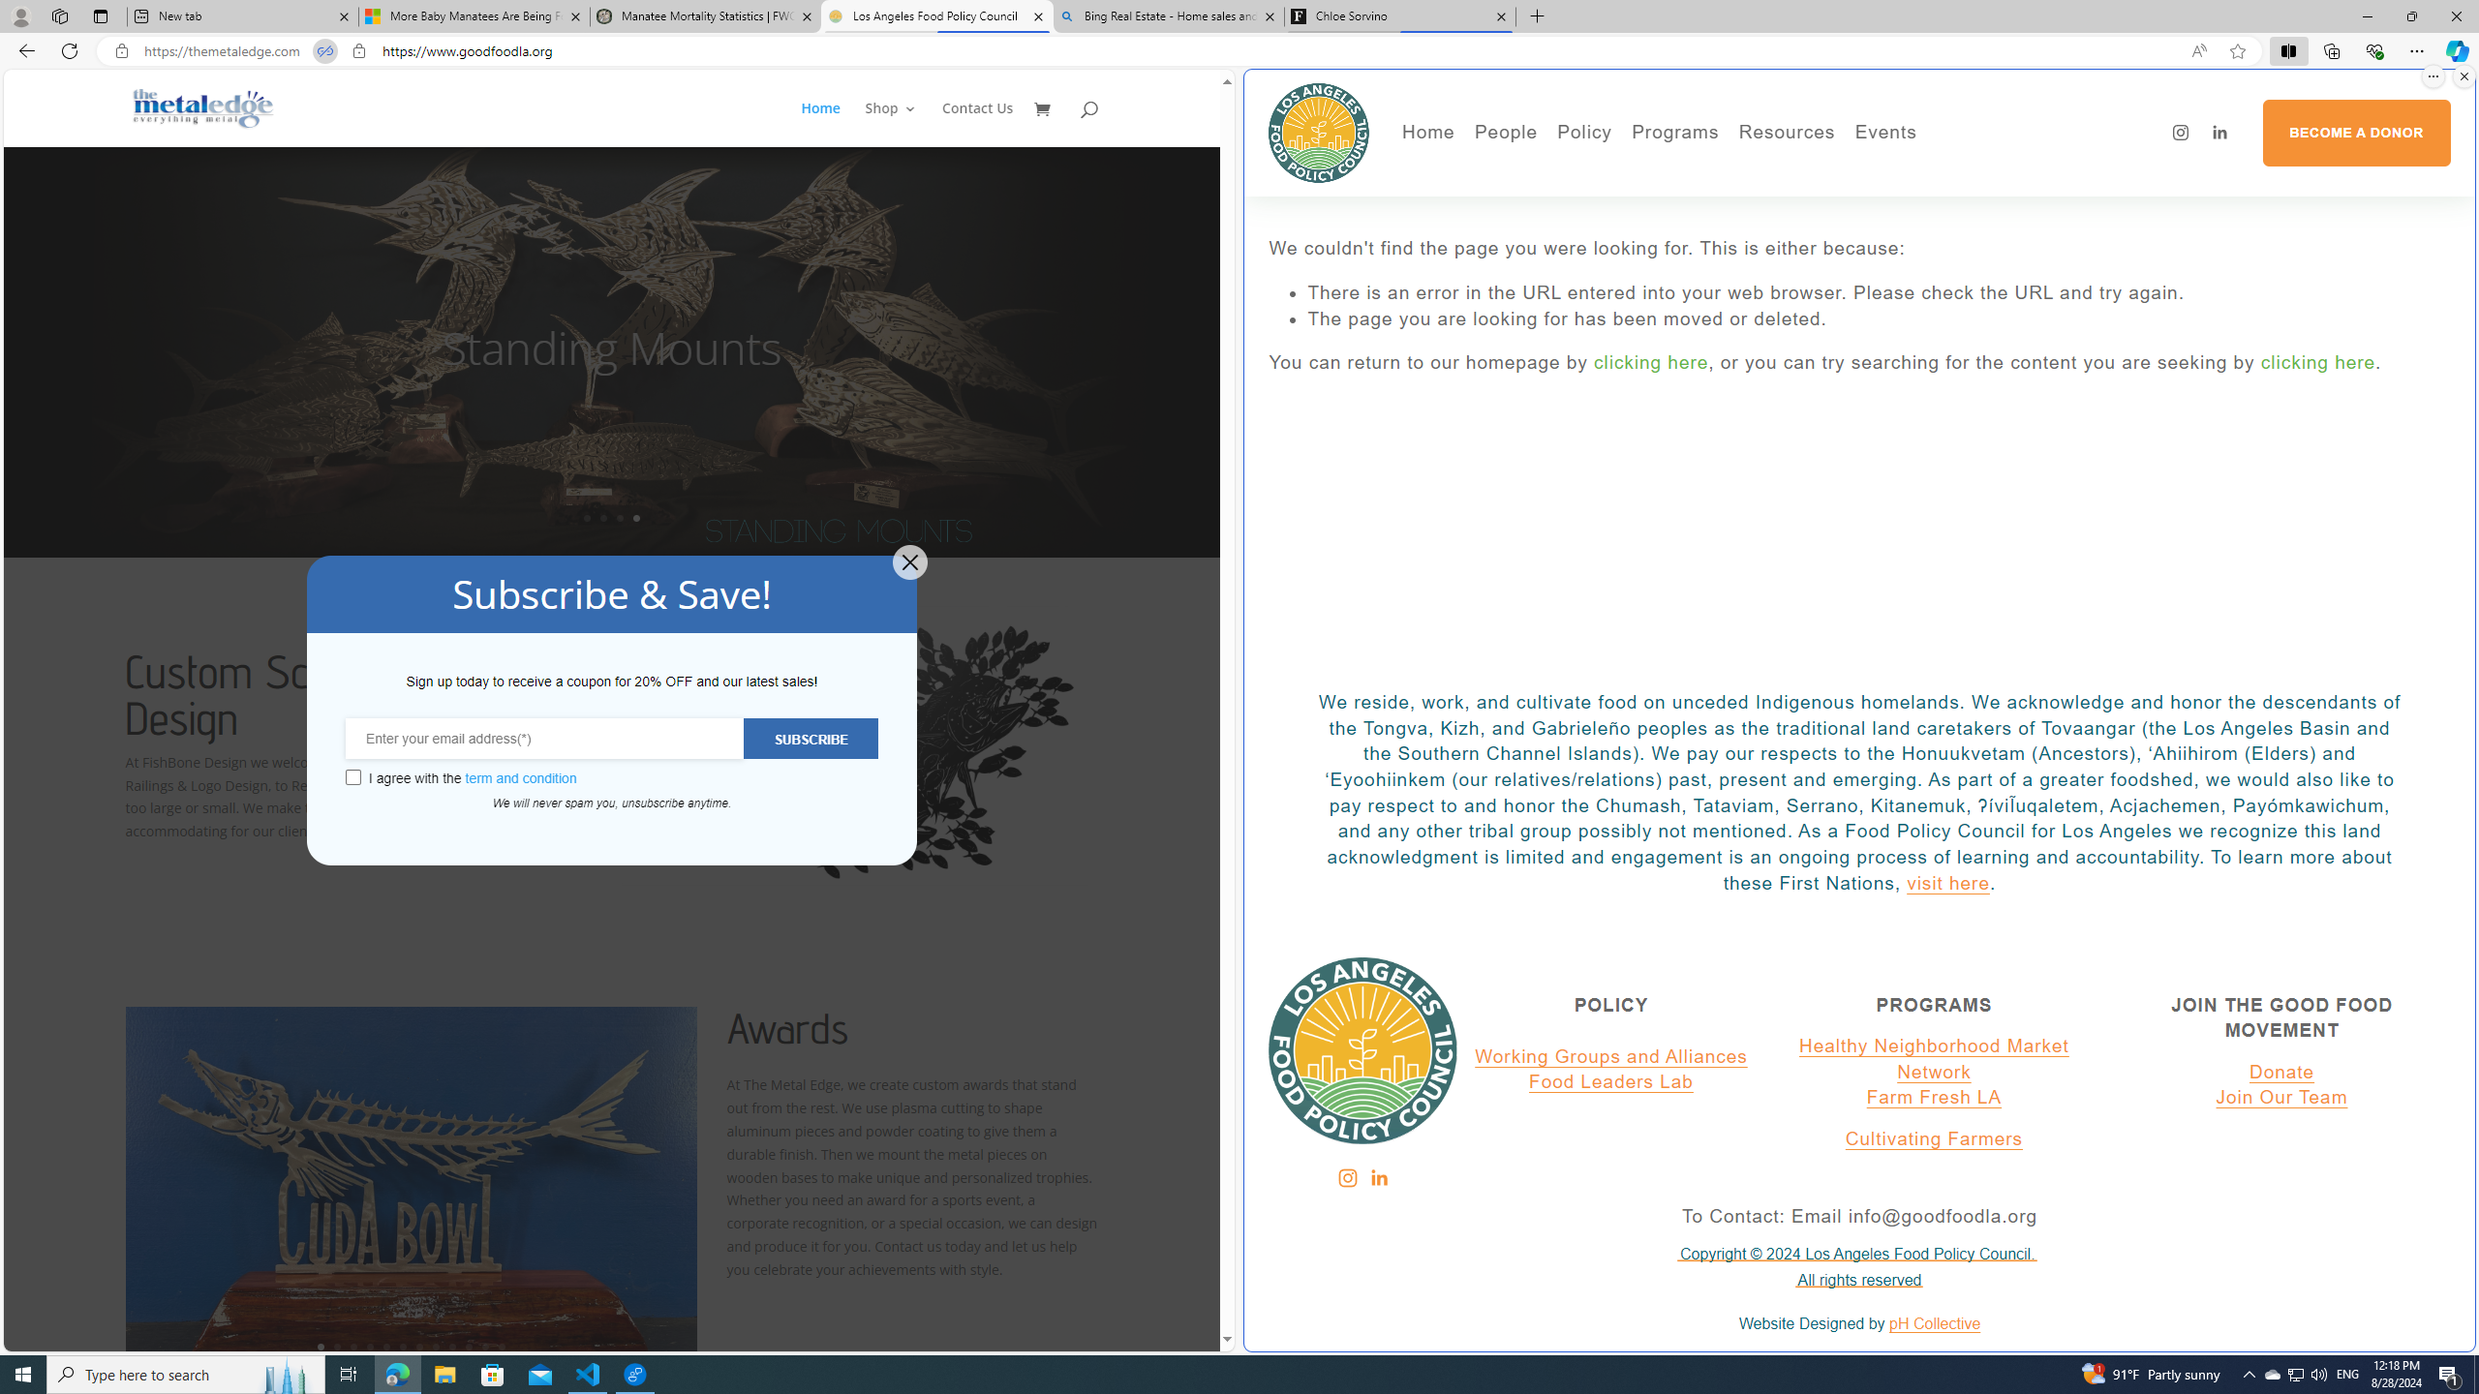  I want to click on Shop3, so click(903, 124).